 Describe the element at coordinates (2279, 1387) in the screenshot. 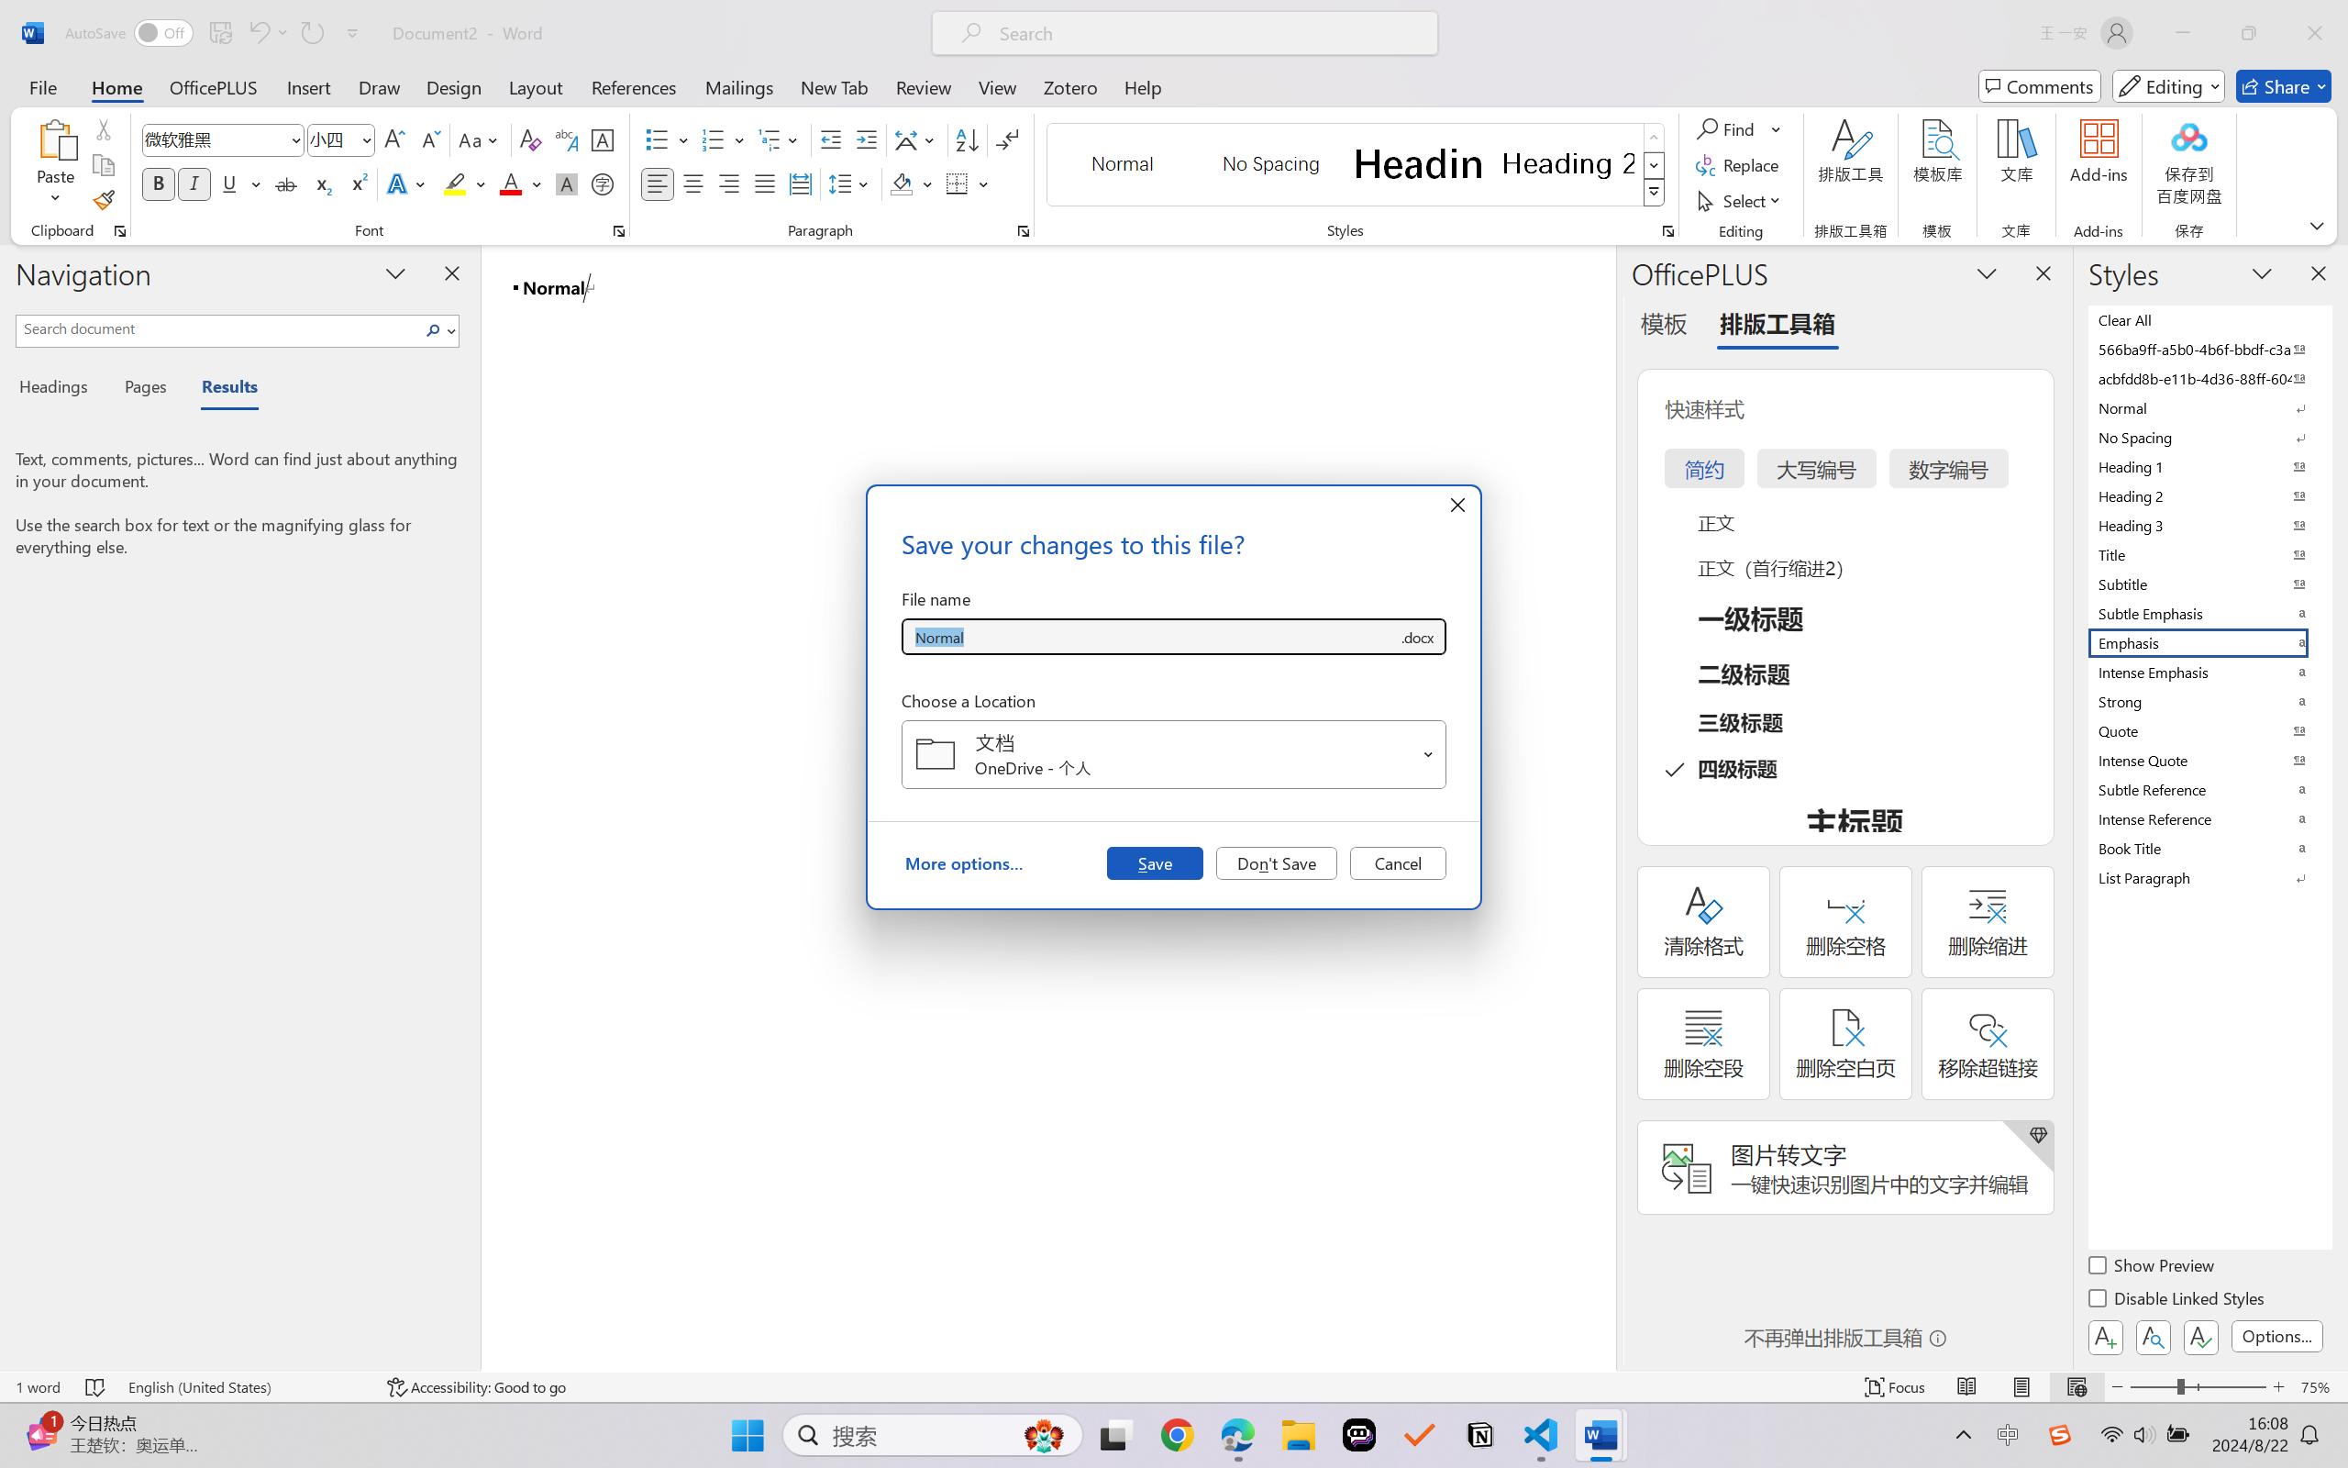

I see `Zoom In` at that location.